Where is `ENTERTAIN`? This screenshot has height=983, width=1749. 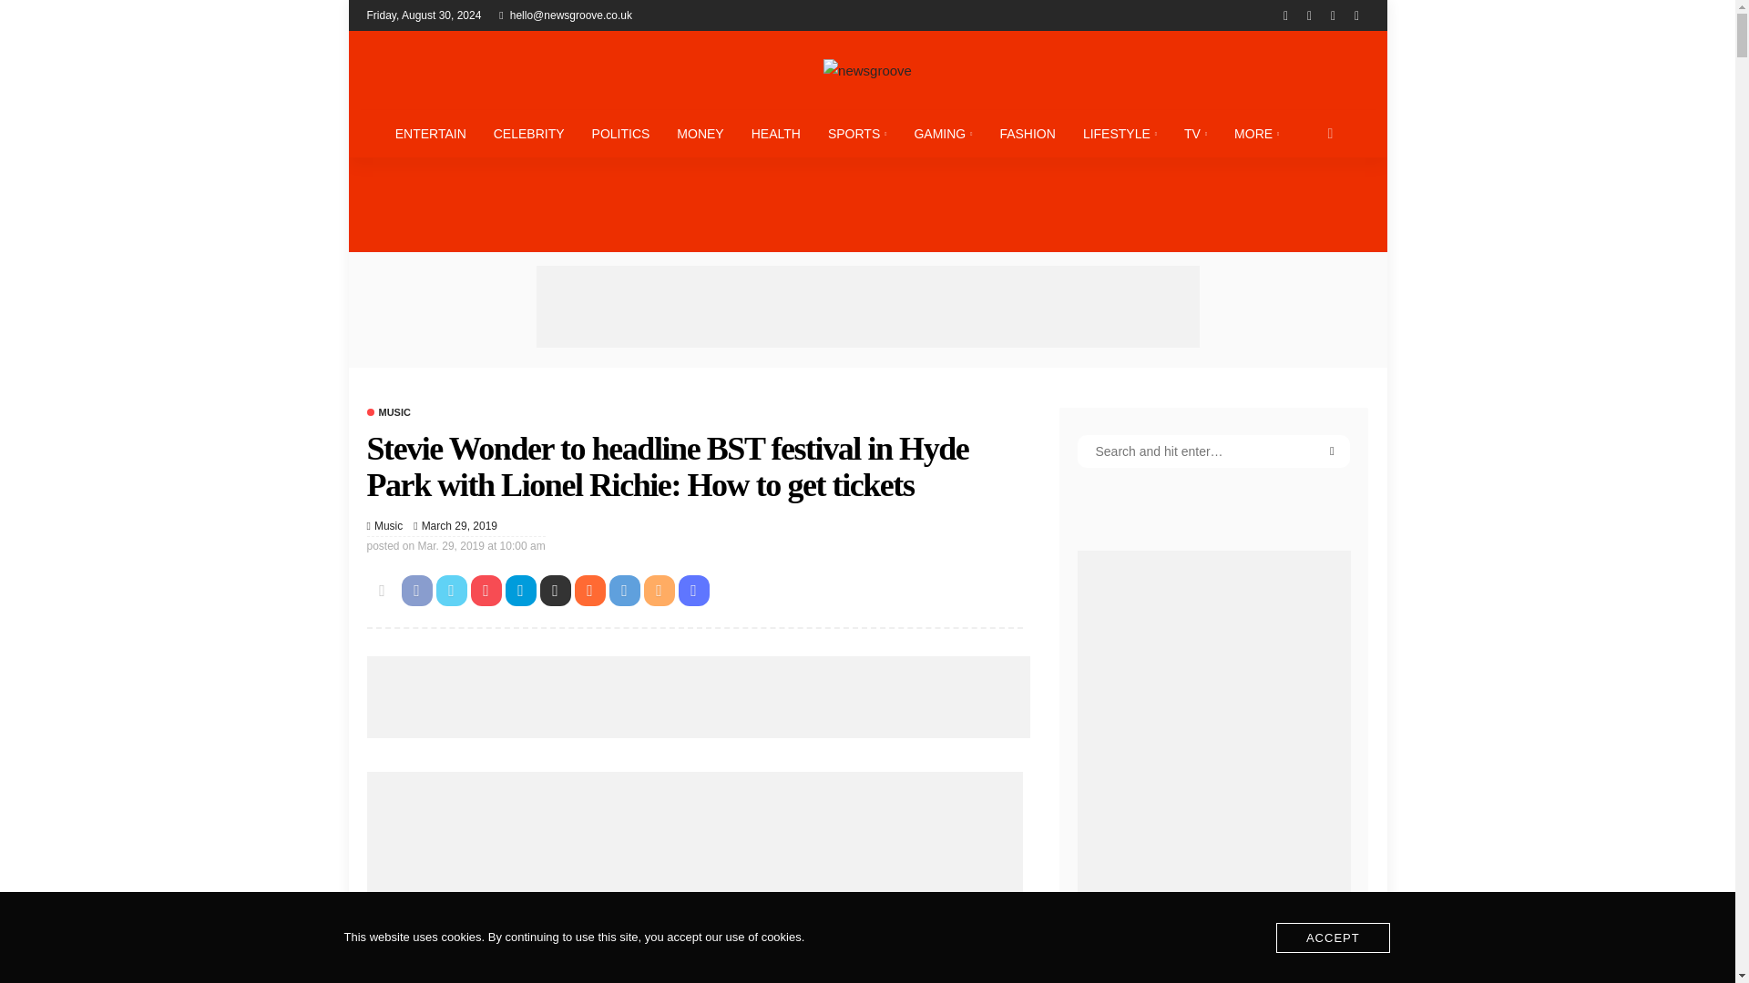 ENTERTAIN is located at coordinates (430, 133).